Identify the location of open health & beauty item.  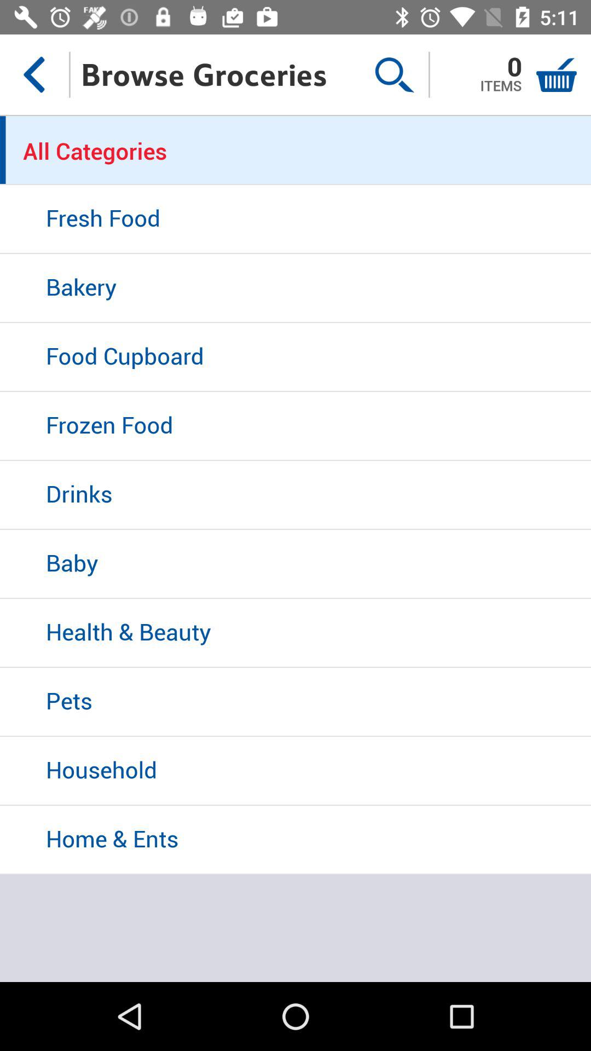
(296, 633).